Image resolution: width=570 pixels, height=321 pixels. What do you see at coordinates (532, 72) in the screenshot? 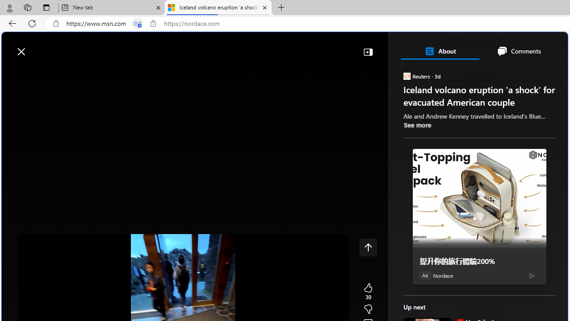
I see `Personalize` at bounding box center [532, 72].